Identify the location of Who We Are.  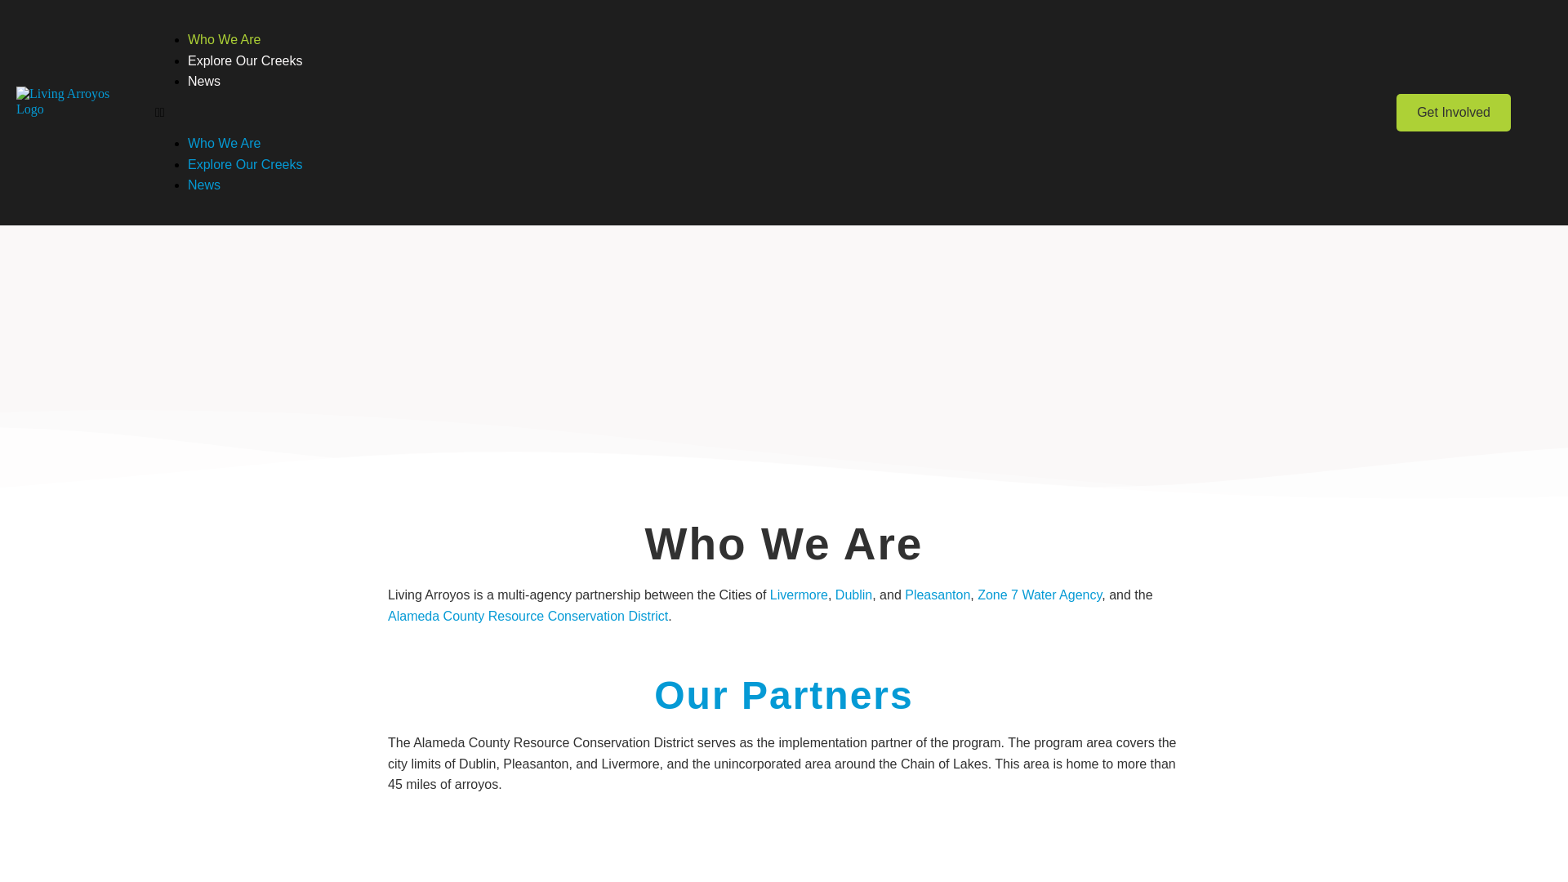
(225, 39).